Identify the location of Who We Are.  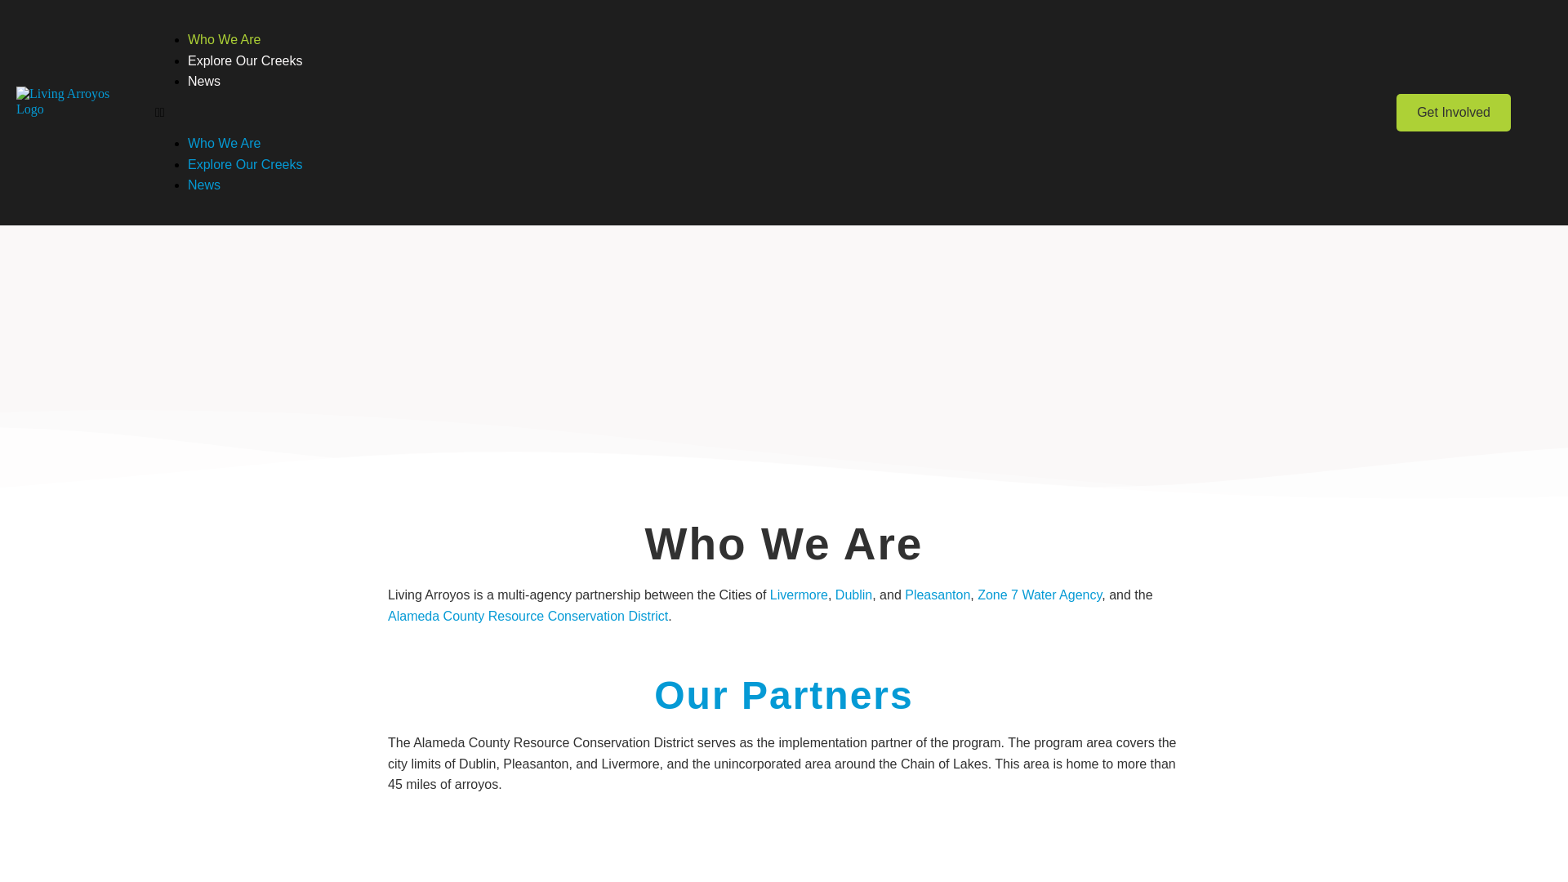
(225, 39).